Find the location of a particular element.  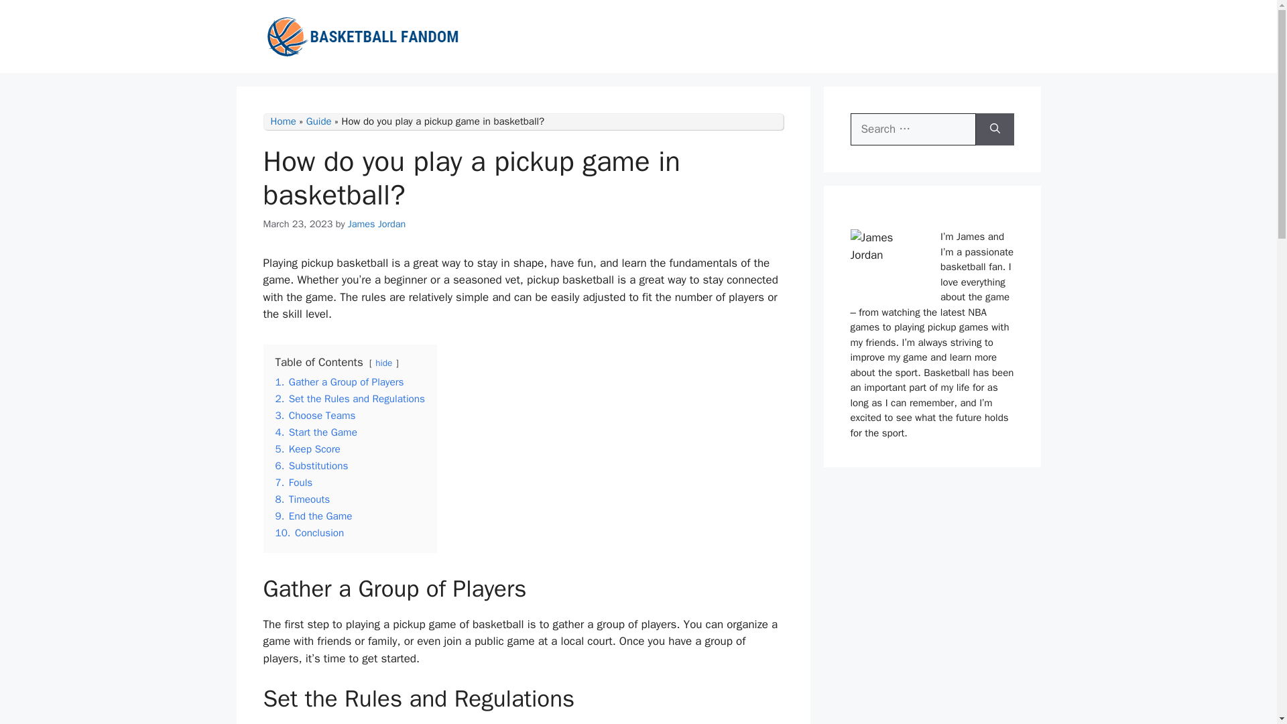

3. Choose Teams is located at coordinates (315, 416).